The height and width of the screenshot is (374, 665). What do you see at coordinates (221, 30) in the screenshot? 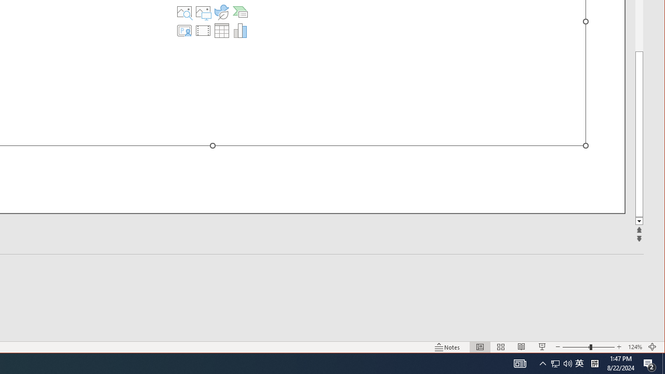
I see `Insert Table` at bounding box center [221, 30].